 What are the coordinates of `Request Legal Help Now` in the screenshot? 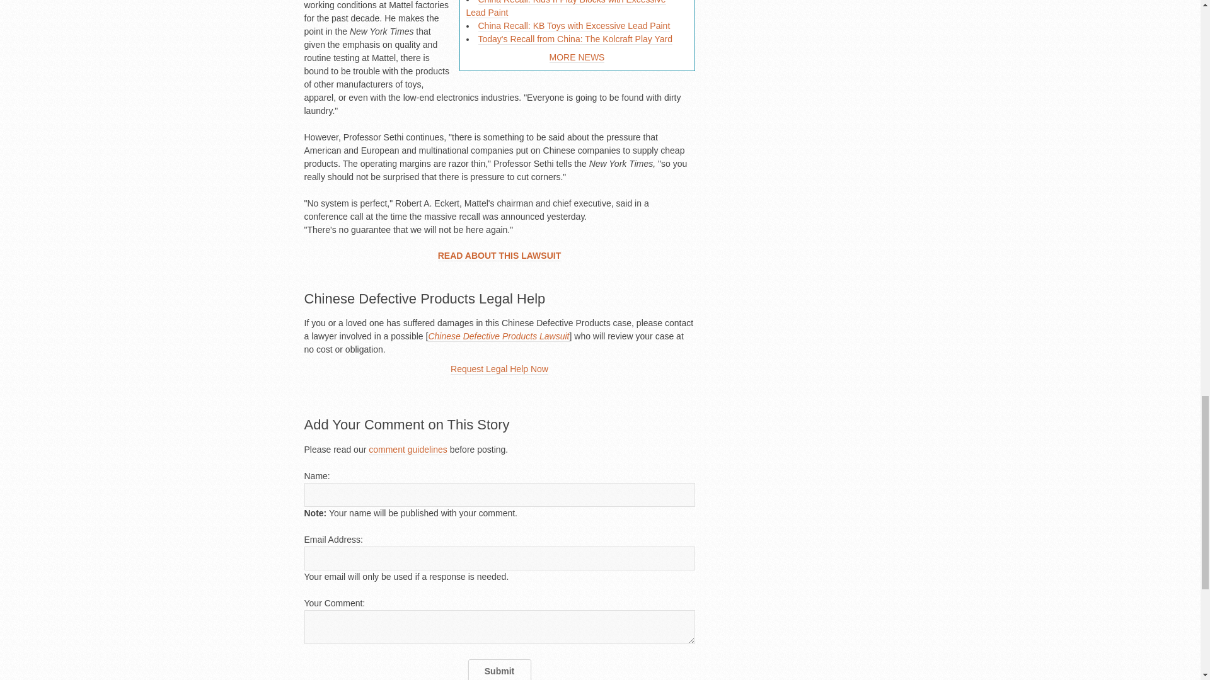 It's located at (499, 369).